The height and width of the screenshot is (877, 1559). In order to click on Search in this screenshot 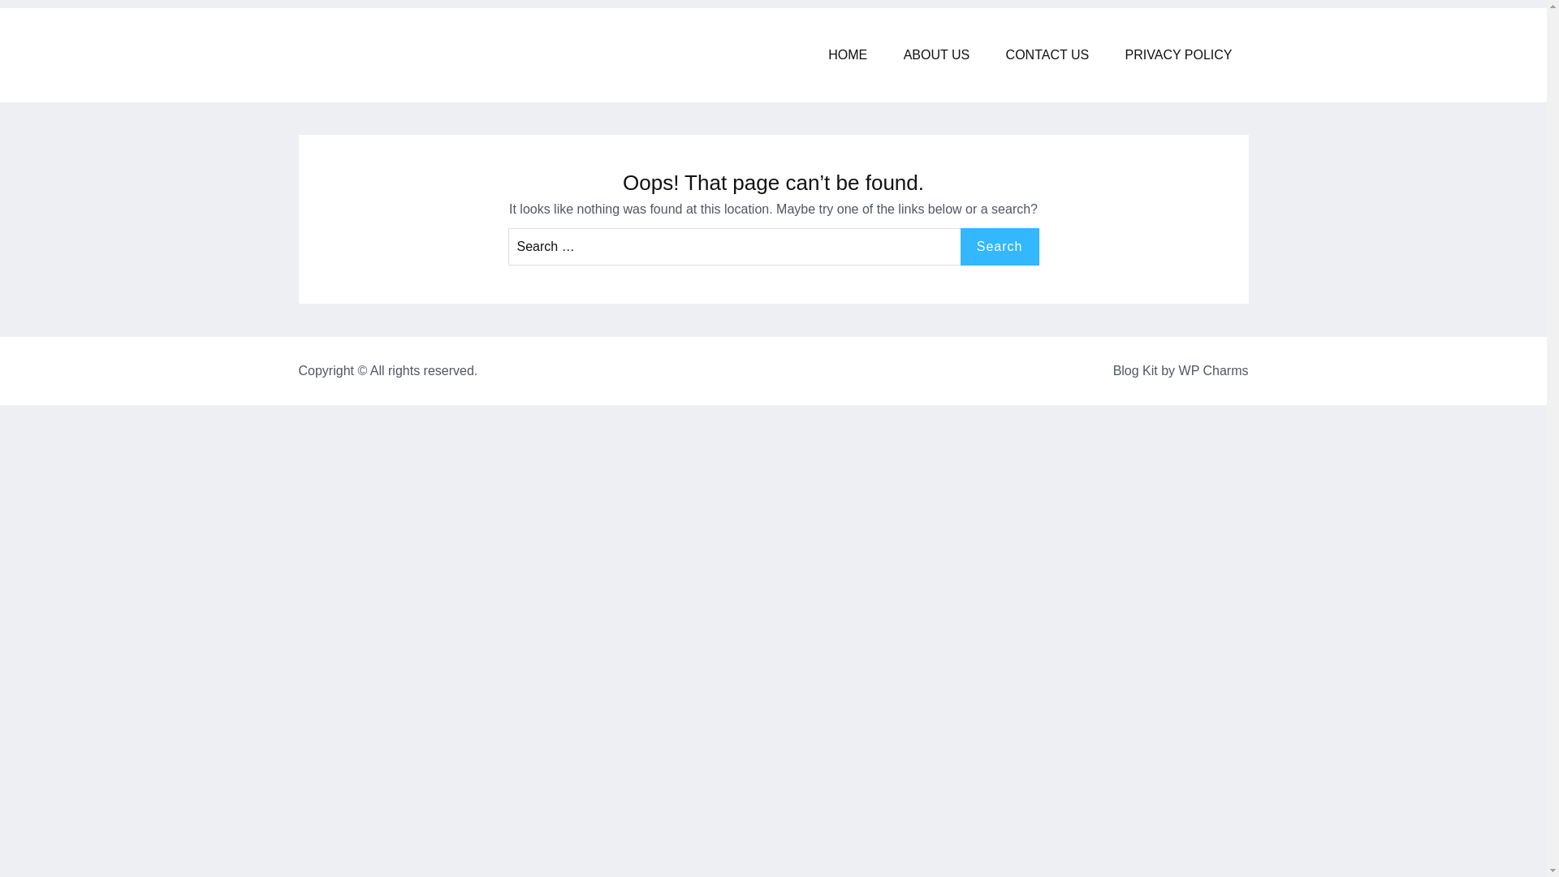, I will do `click(1000, 247)`.